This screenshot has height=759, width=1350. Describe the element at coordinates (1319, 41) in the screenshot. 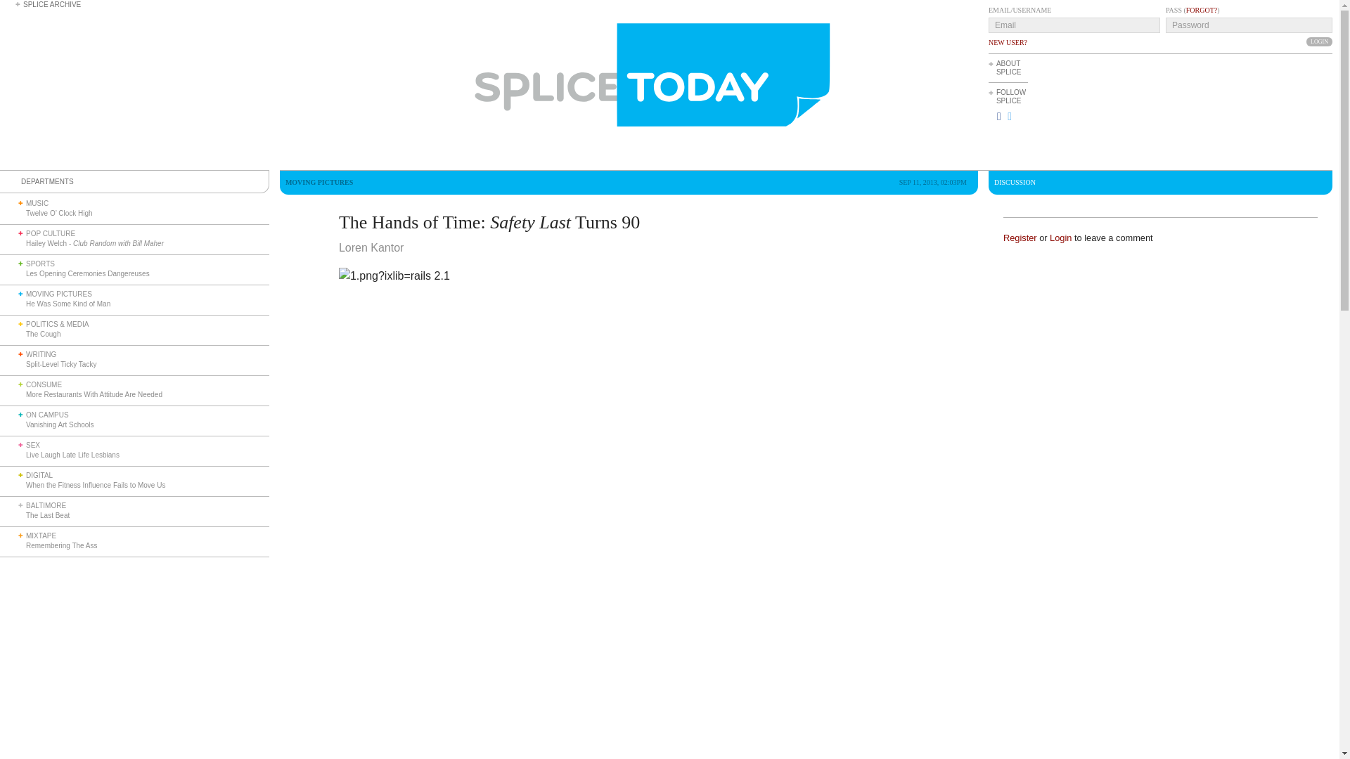

I see `Login` at that location.